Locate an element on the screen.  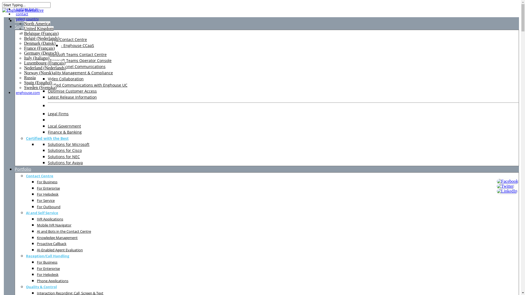
Denmark (Dansk) is located at coordinates (40, 43).